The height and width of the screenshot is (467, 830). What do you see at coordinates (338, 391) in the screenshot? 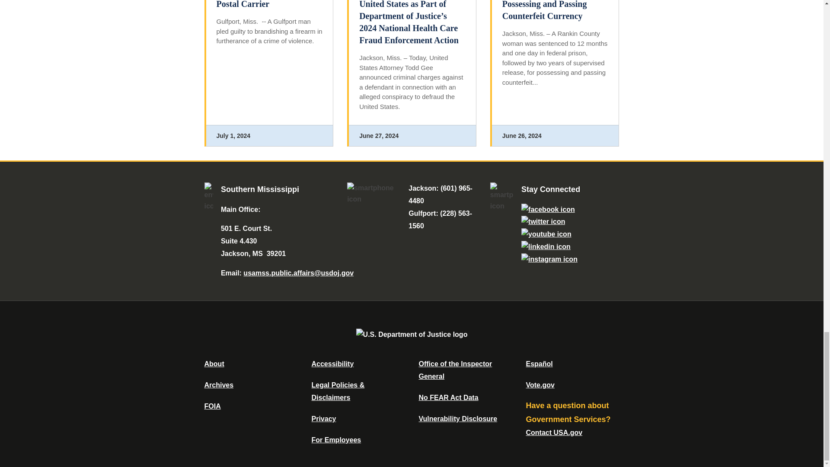
I see `Legal Policies and Disclaimers` at bounding box center [338, 391].